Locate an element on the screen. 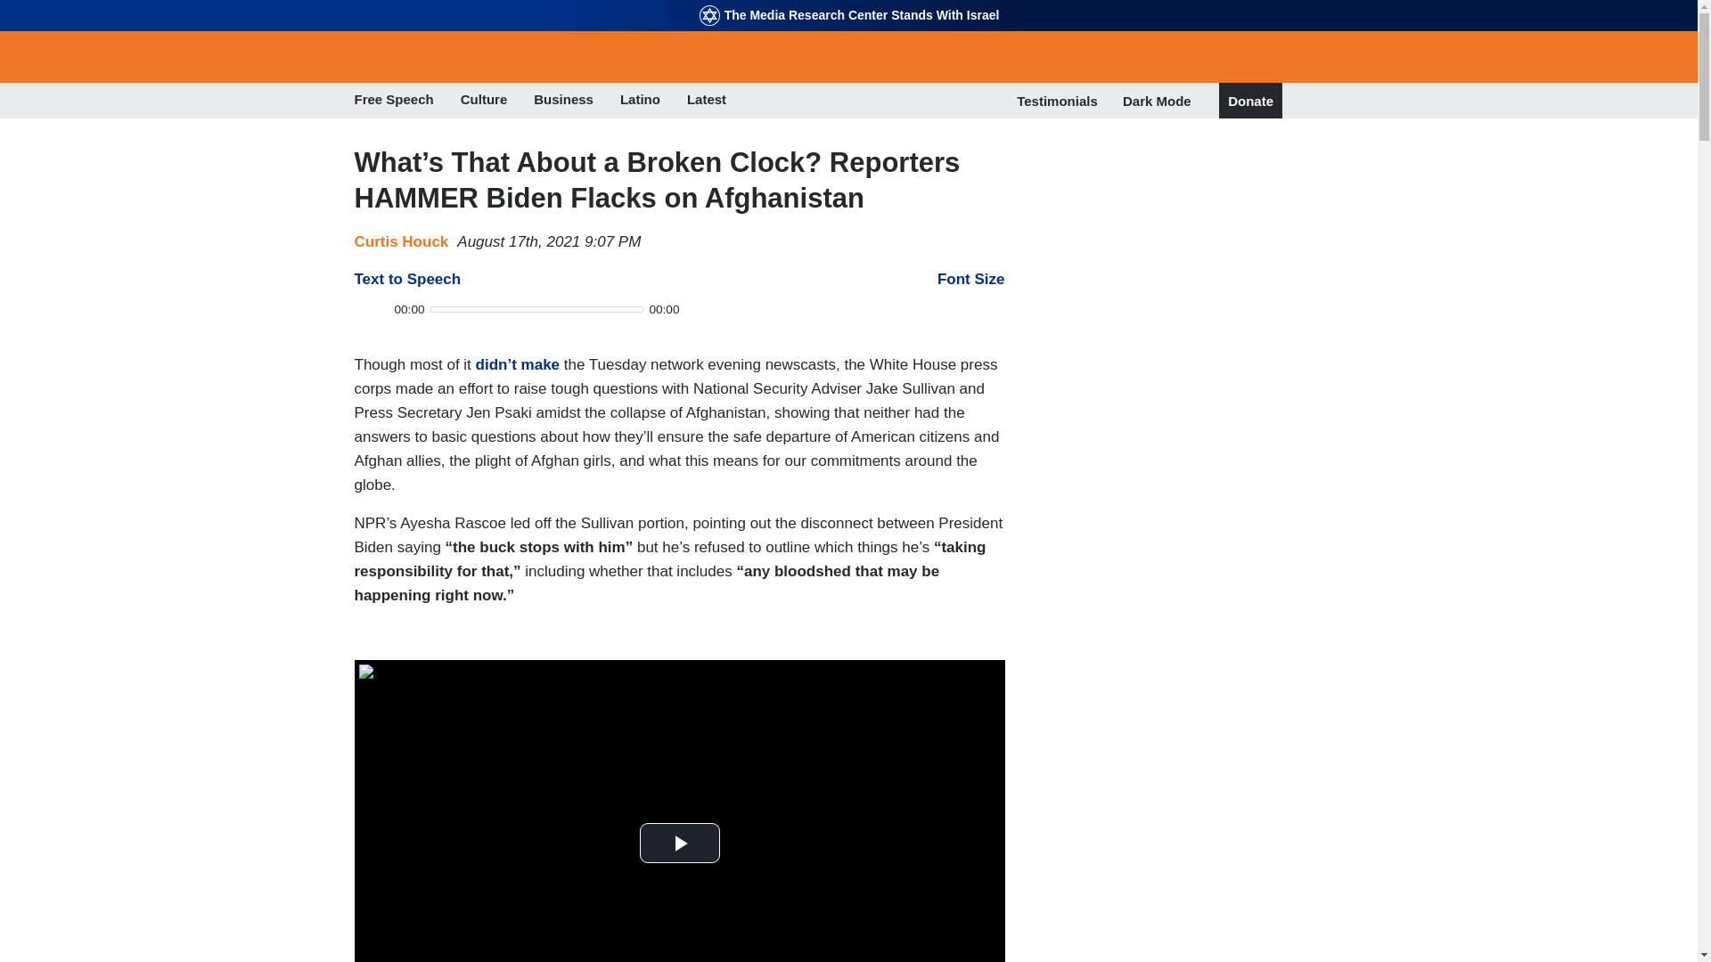 The height and width of the screenshot is (962, 1711). Free Speech is located at coordinates (394, 101).